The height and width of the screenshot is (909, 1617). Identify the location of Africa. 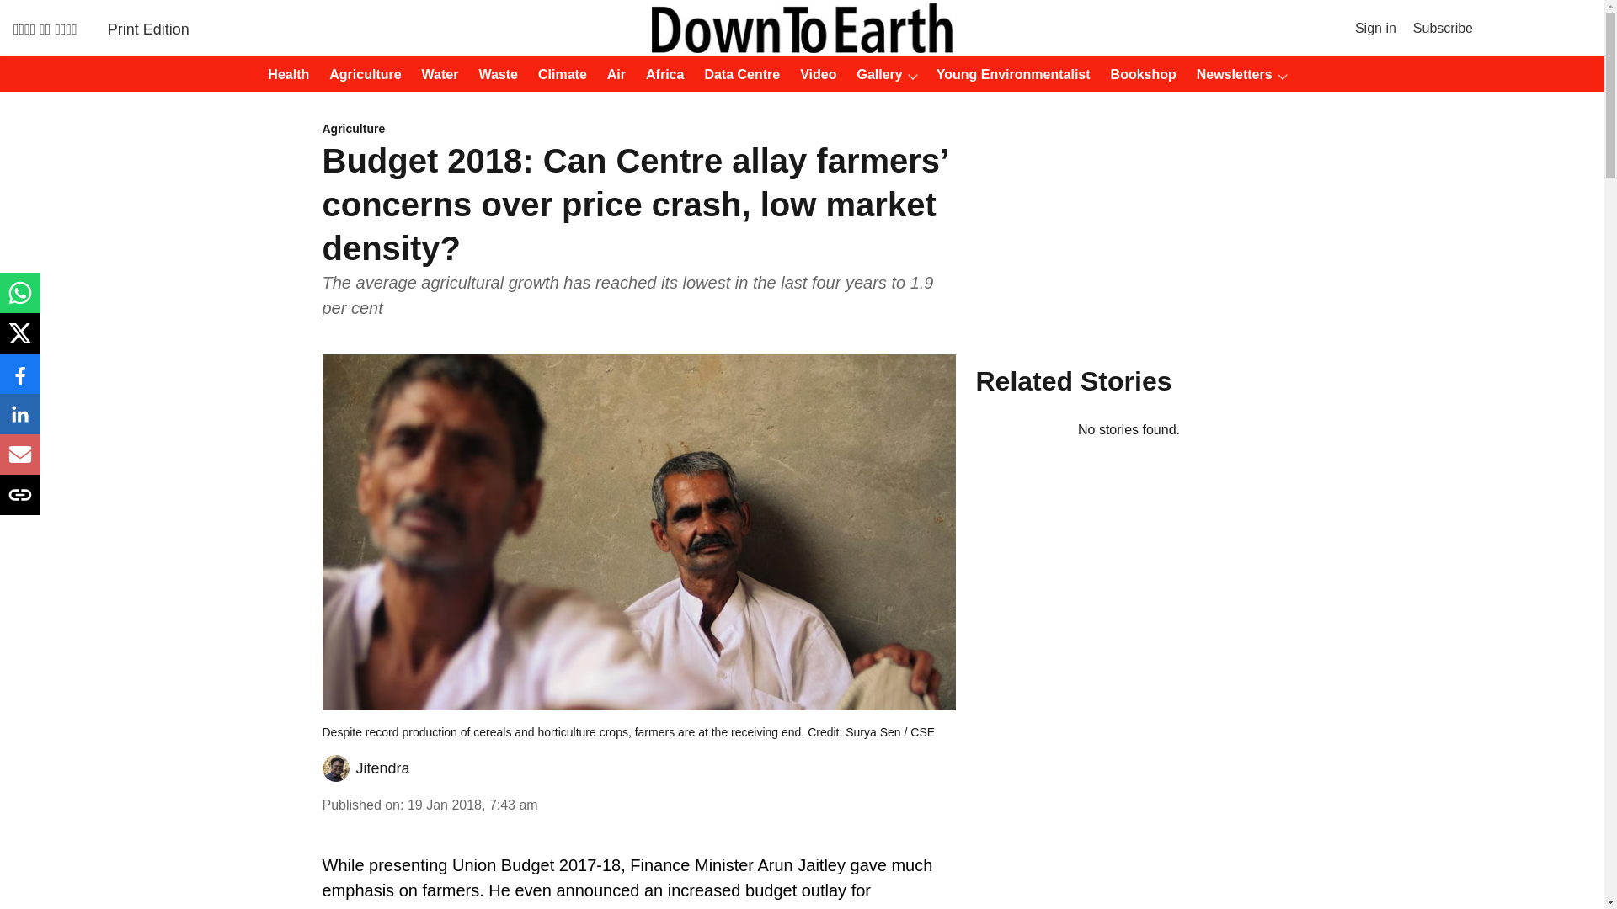
(659, 75).